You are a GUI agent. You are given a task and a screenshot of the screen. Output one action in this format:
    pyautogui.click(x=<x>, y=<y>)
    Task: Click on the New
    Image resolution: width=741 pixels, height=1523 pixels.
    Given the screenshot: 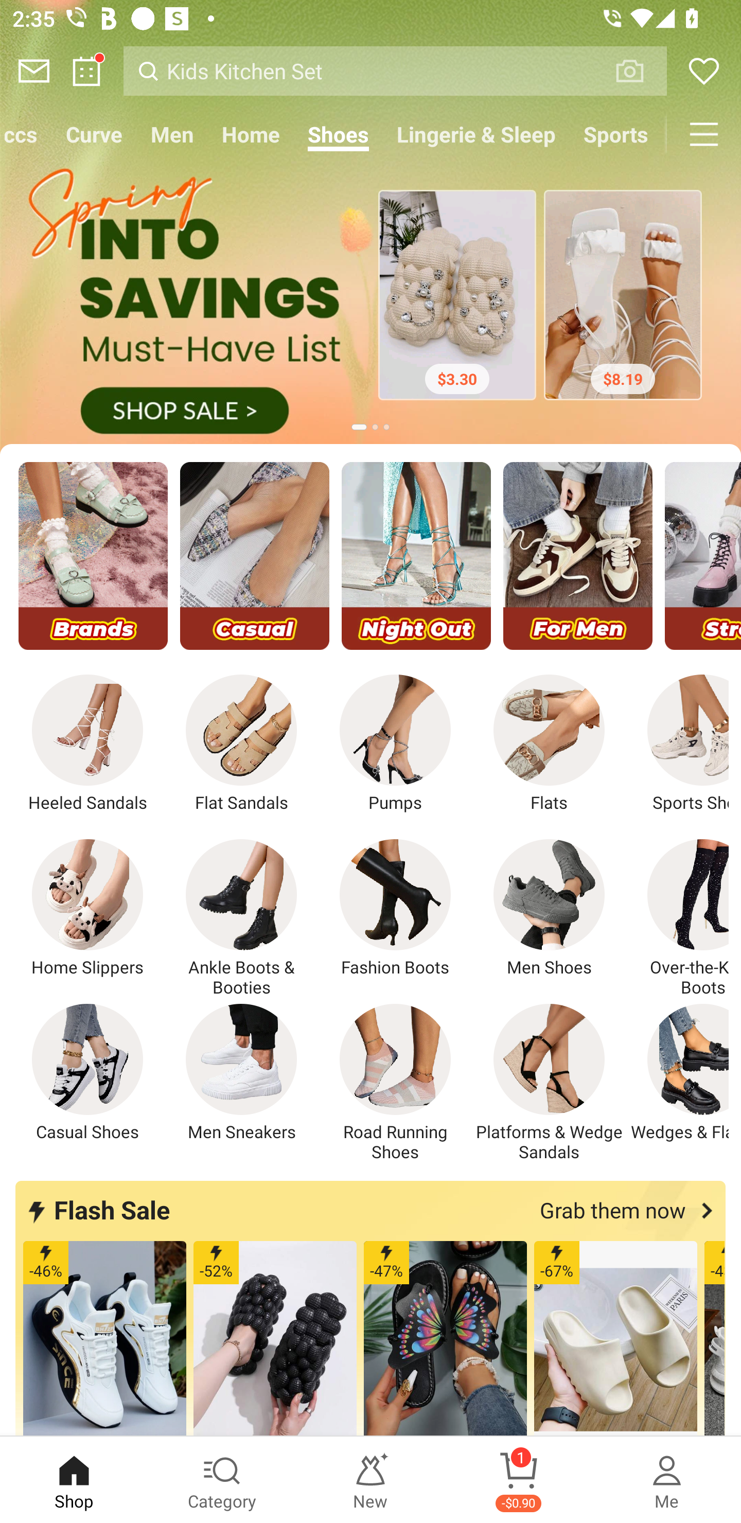 What is the action you would take?
    pyautogui.click(x=370, y=1480)
    